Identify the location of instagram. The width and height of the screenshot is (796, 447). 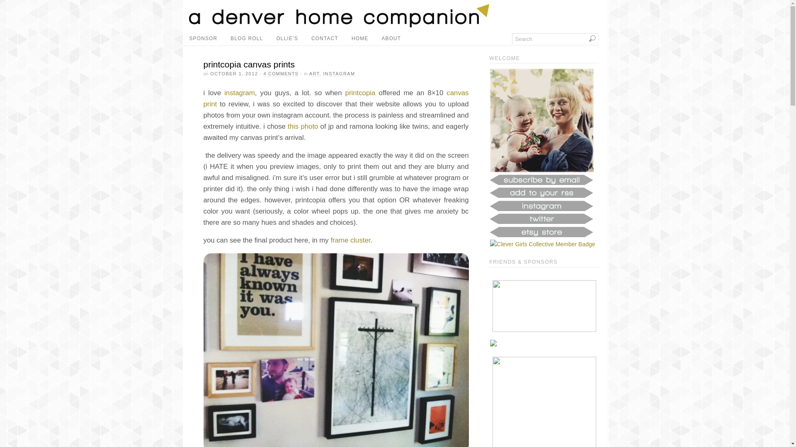
(240, 93).